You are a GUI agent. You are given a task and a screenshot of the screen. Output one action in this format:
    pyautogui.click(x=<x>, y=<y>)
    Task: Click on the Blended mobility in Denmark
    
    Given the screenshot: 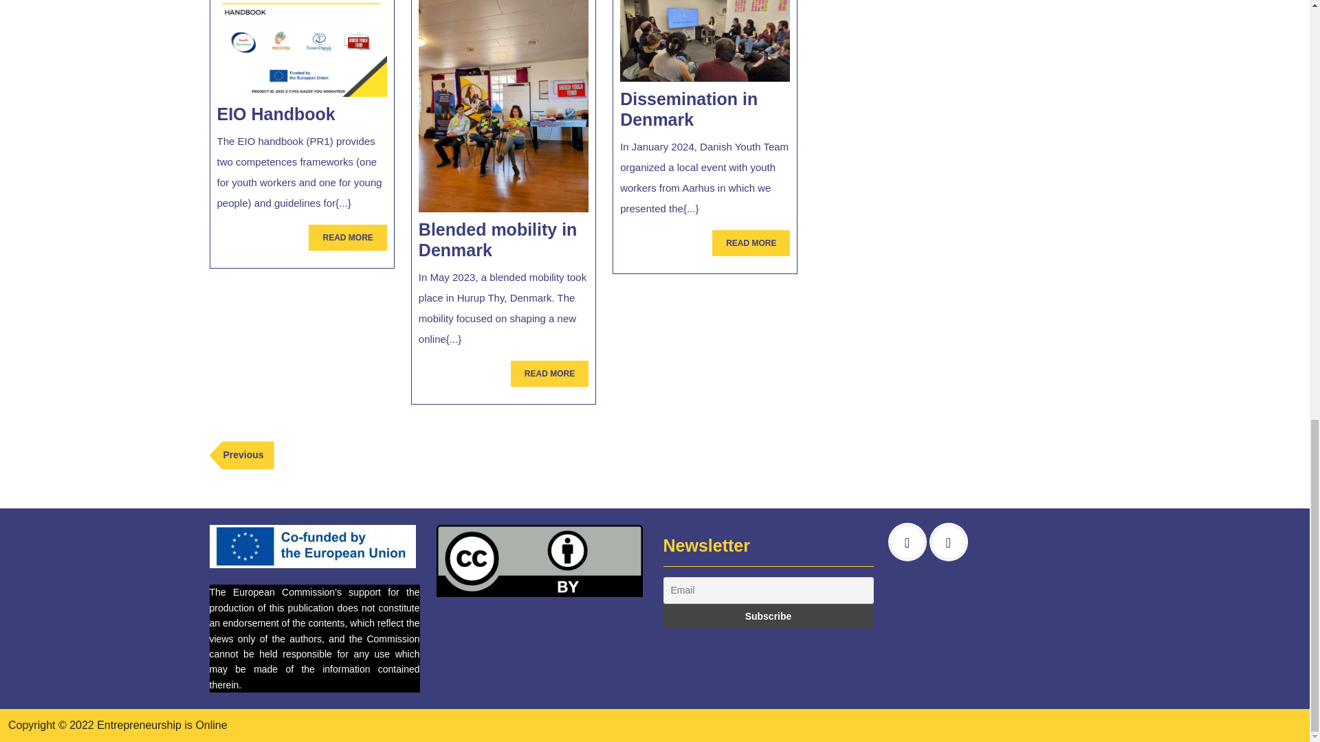 What is the action you would take?
    pyautogui.click(x=550, y=373)
    